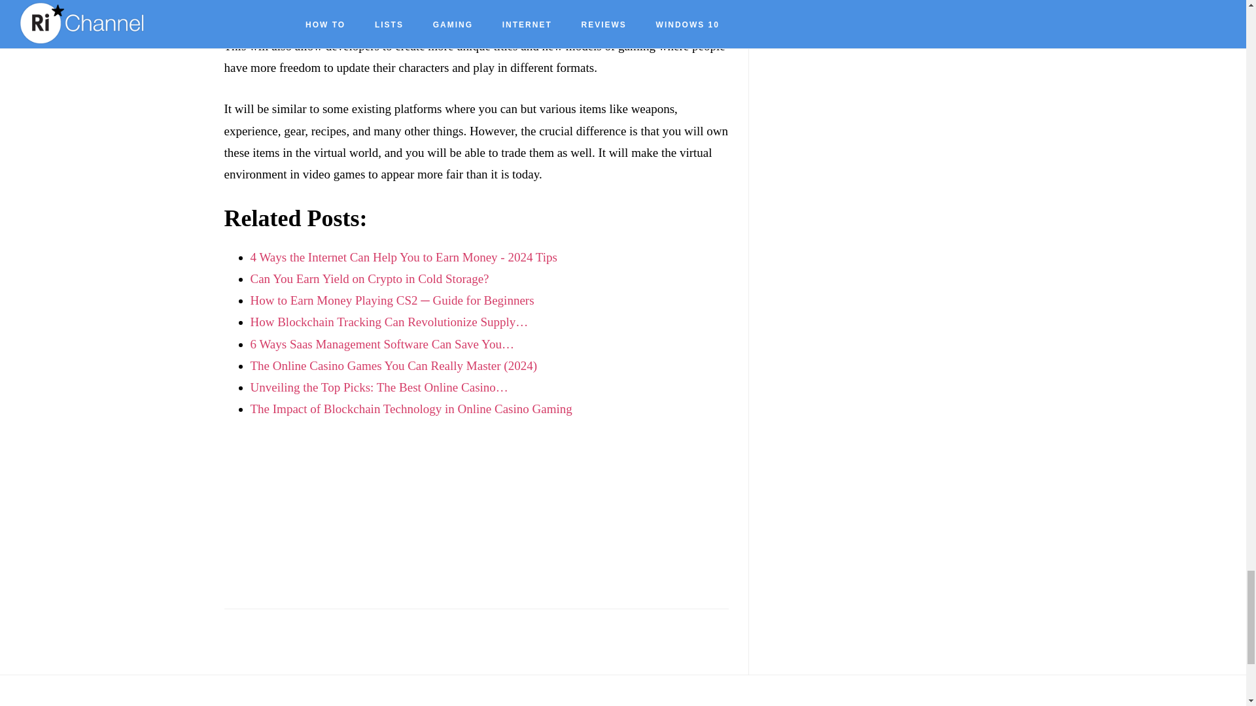 The height and width of the screenshot is (706, 1256). I want to click on Can You Earn Yield on Crypto in Cold Storage?, so click(369, 278).